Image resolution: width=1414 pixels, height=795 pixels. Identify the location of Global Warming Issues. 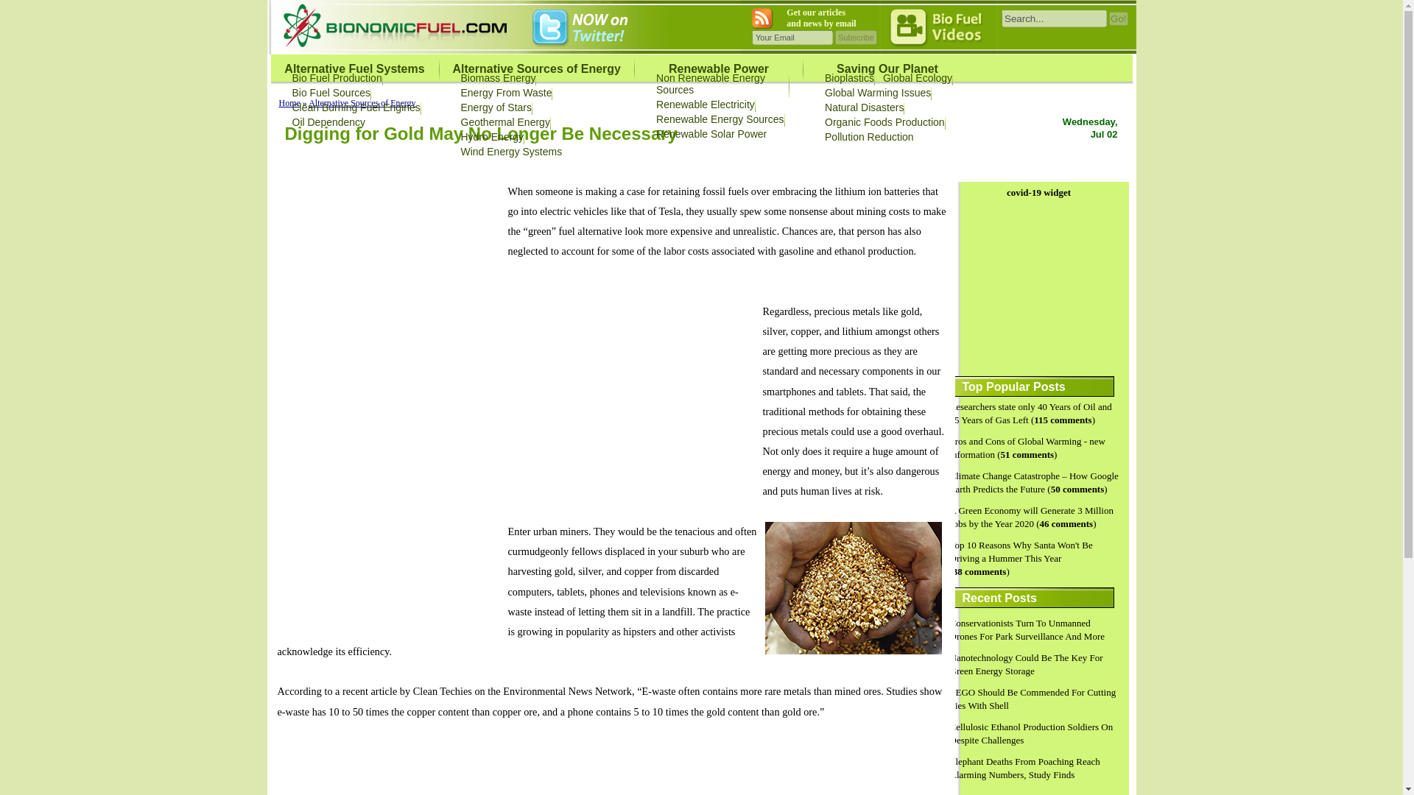
(877, 92).